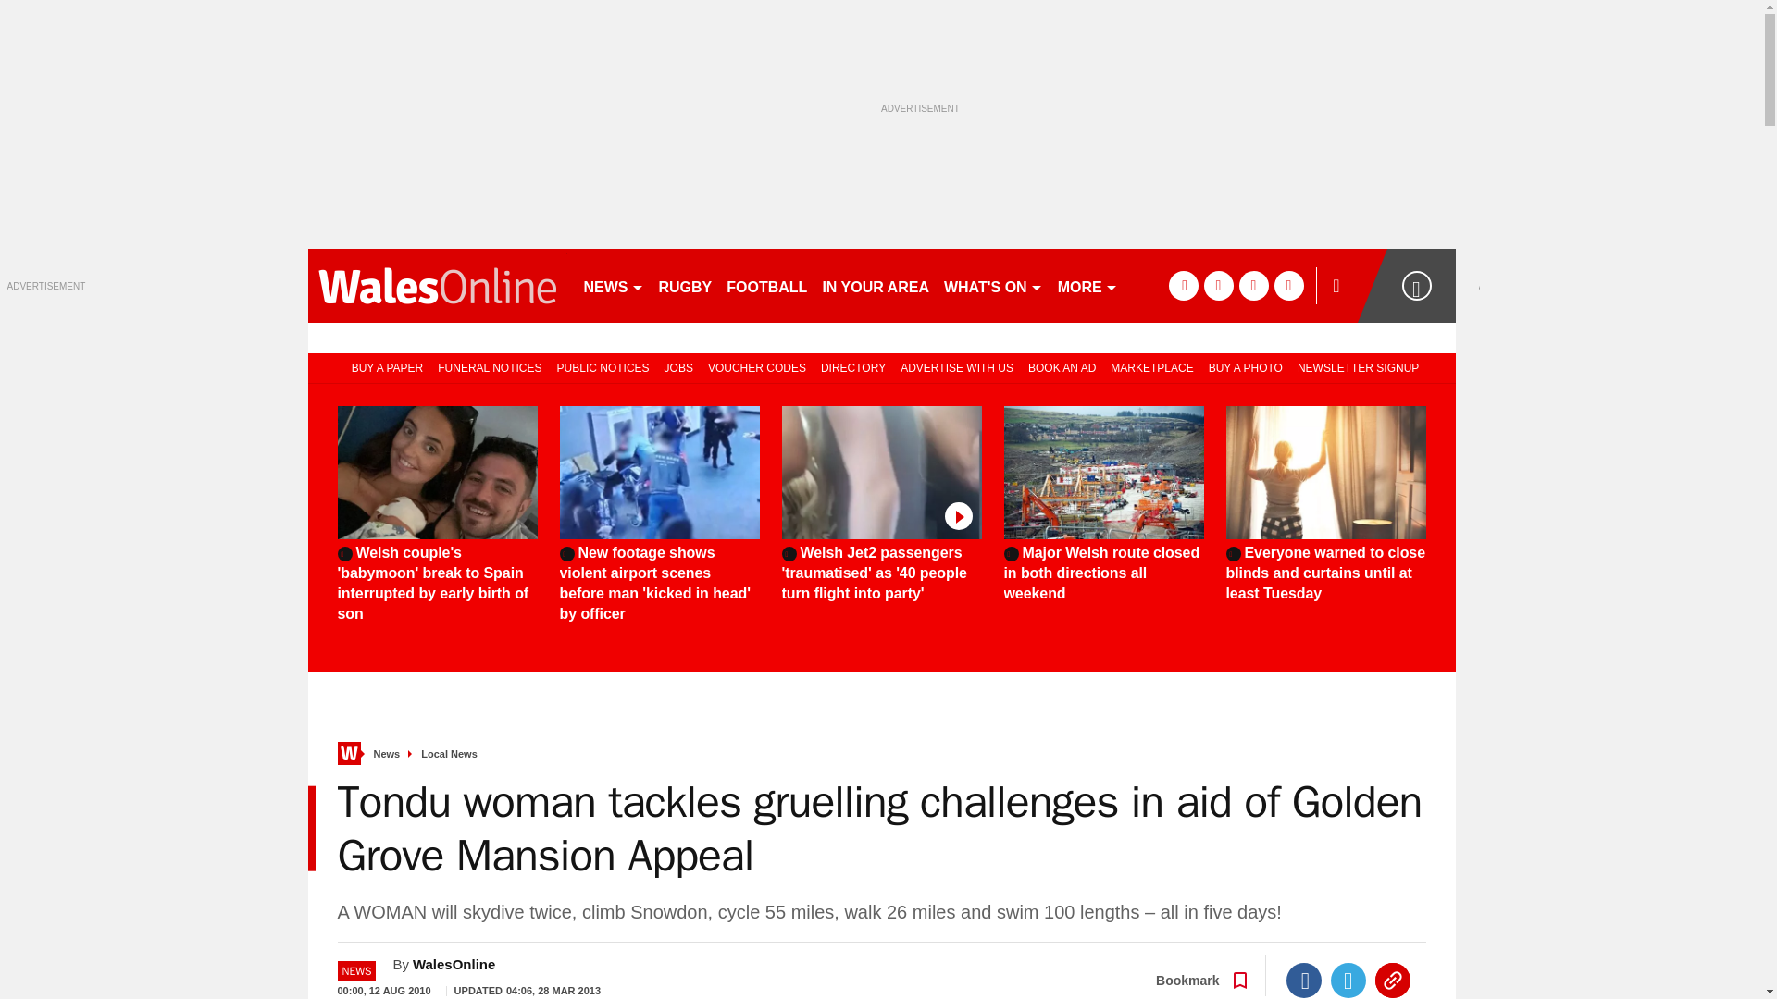  I want to click on WHAT'S ON, so click(992, 285).